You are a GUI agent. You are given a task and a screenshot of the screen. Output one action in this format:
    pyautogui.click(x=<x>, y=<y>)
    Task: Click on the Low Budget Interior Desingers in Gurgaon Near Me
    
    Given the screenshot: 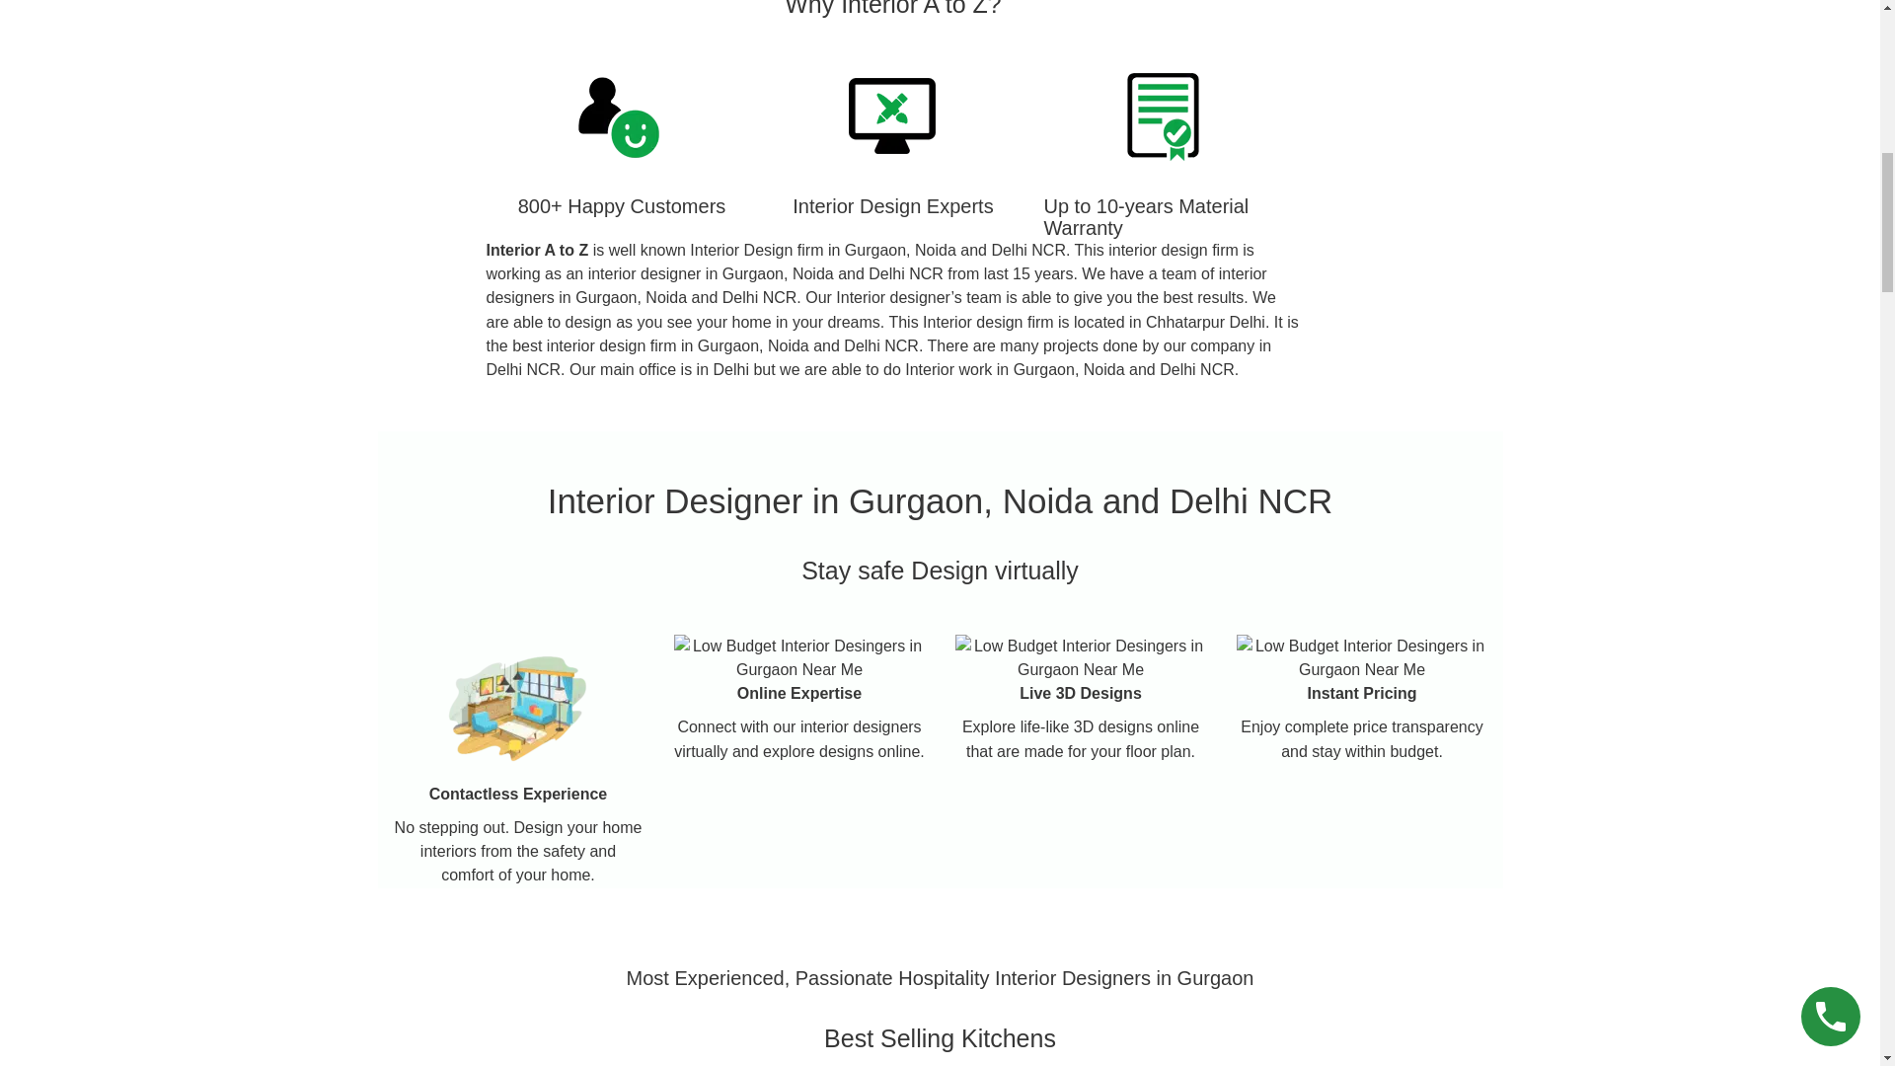 What is the action you would take?
    pyautogui.click(x=1081, y=657)
    